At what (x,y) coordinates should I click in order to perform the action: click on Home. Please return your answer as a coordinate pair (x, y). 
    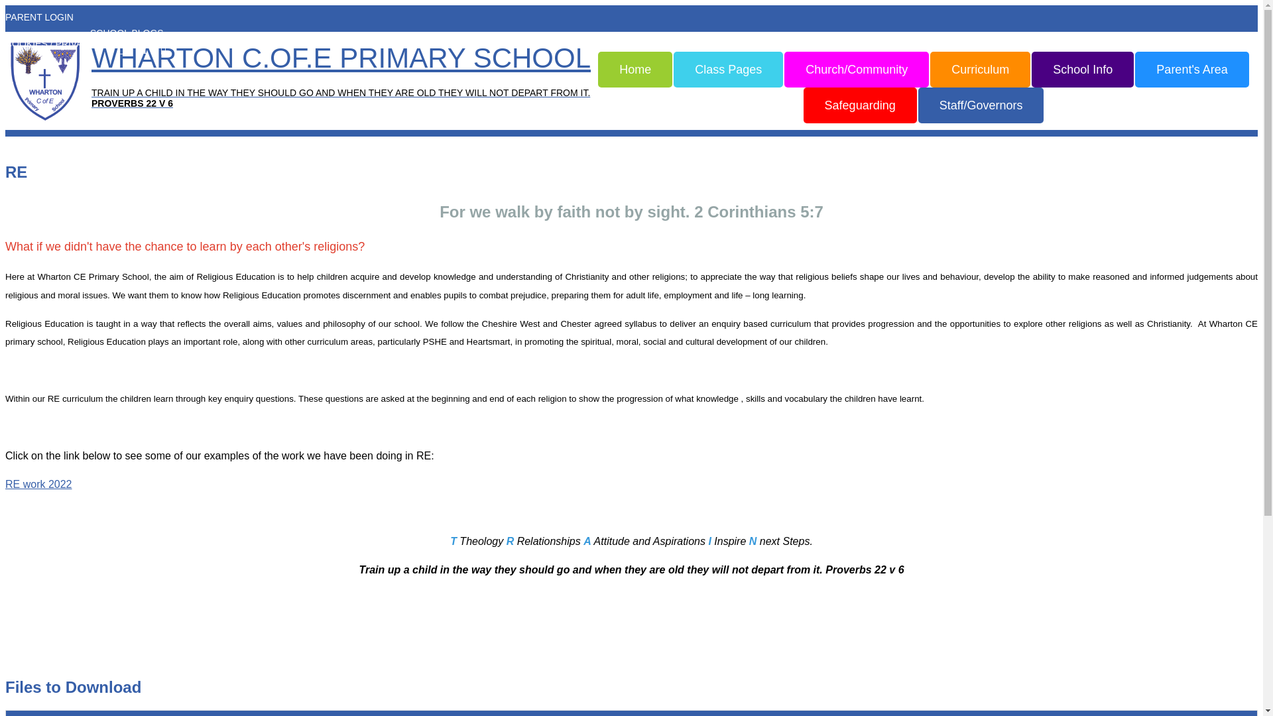
    Looking at the image, I should click on (635, 69).